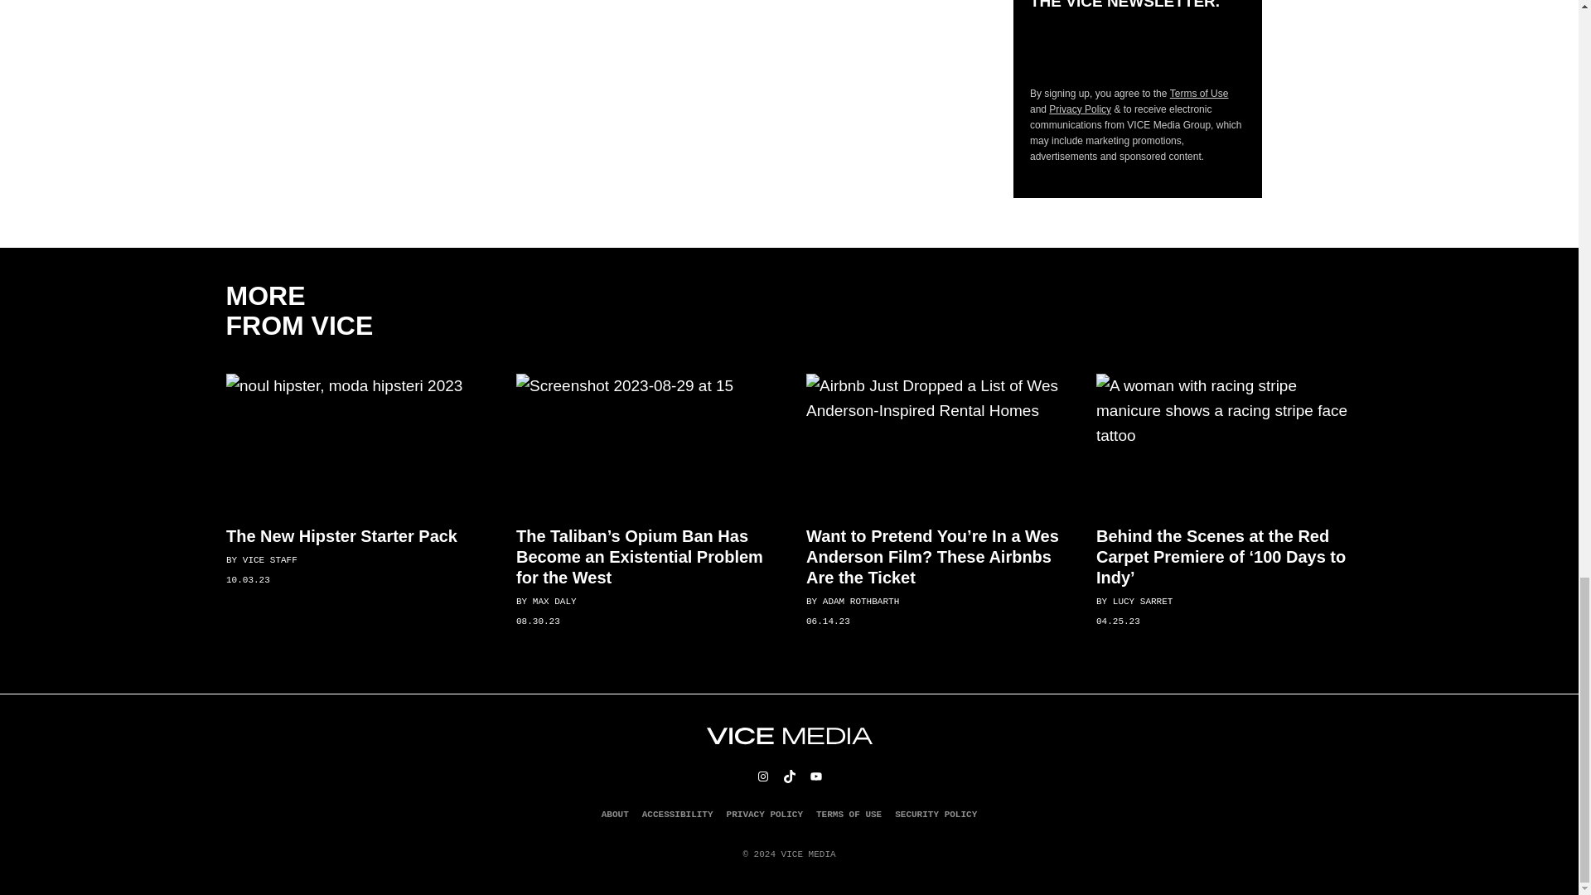 Image resolution: width=1591 pixels, height=895 pixels. What do you see at coordinates (268, 559) in the screenshot?
I see `Posts by VICE Staff` at bounding box center [268, 559].